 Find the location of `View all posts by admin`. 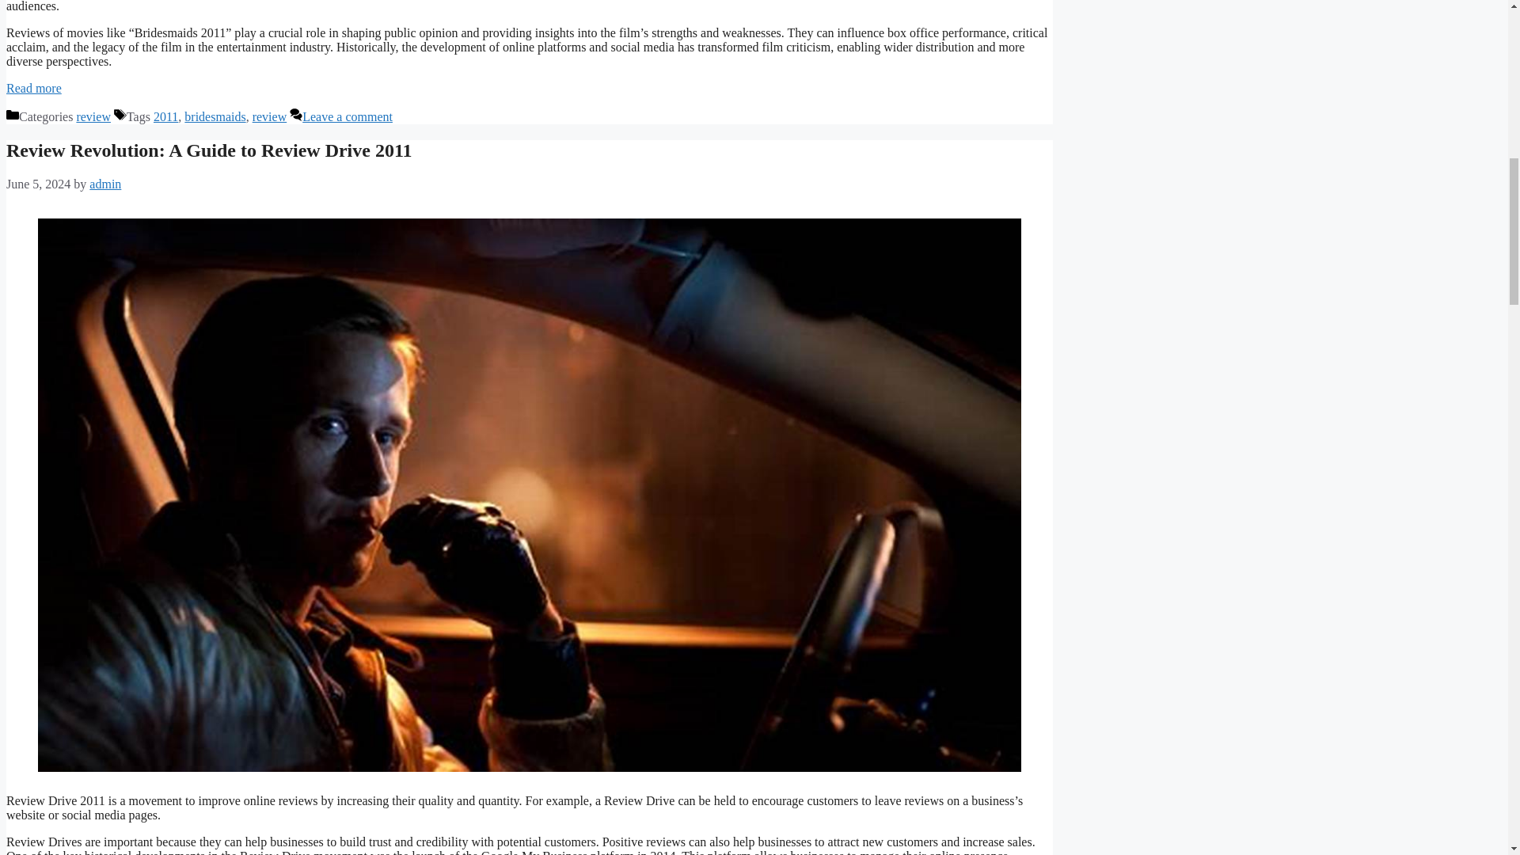

View all posts by admin is located at coordinates (105, 184).